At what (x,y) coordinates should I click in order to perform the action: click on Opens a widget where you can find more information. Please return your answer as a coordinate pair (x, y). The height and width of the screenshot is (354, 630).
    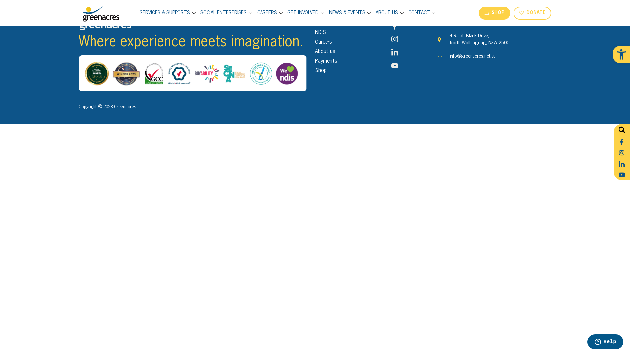
    Looking at the image, I should click on (605, 343).